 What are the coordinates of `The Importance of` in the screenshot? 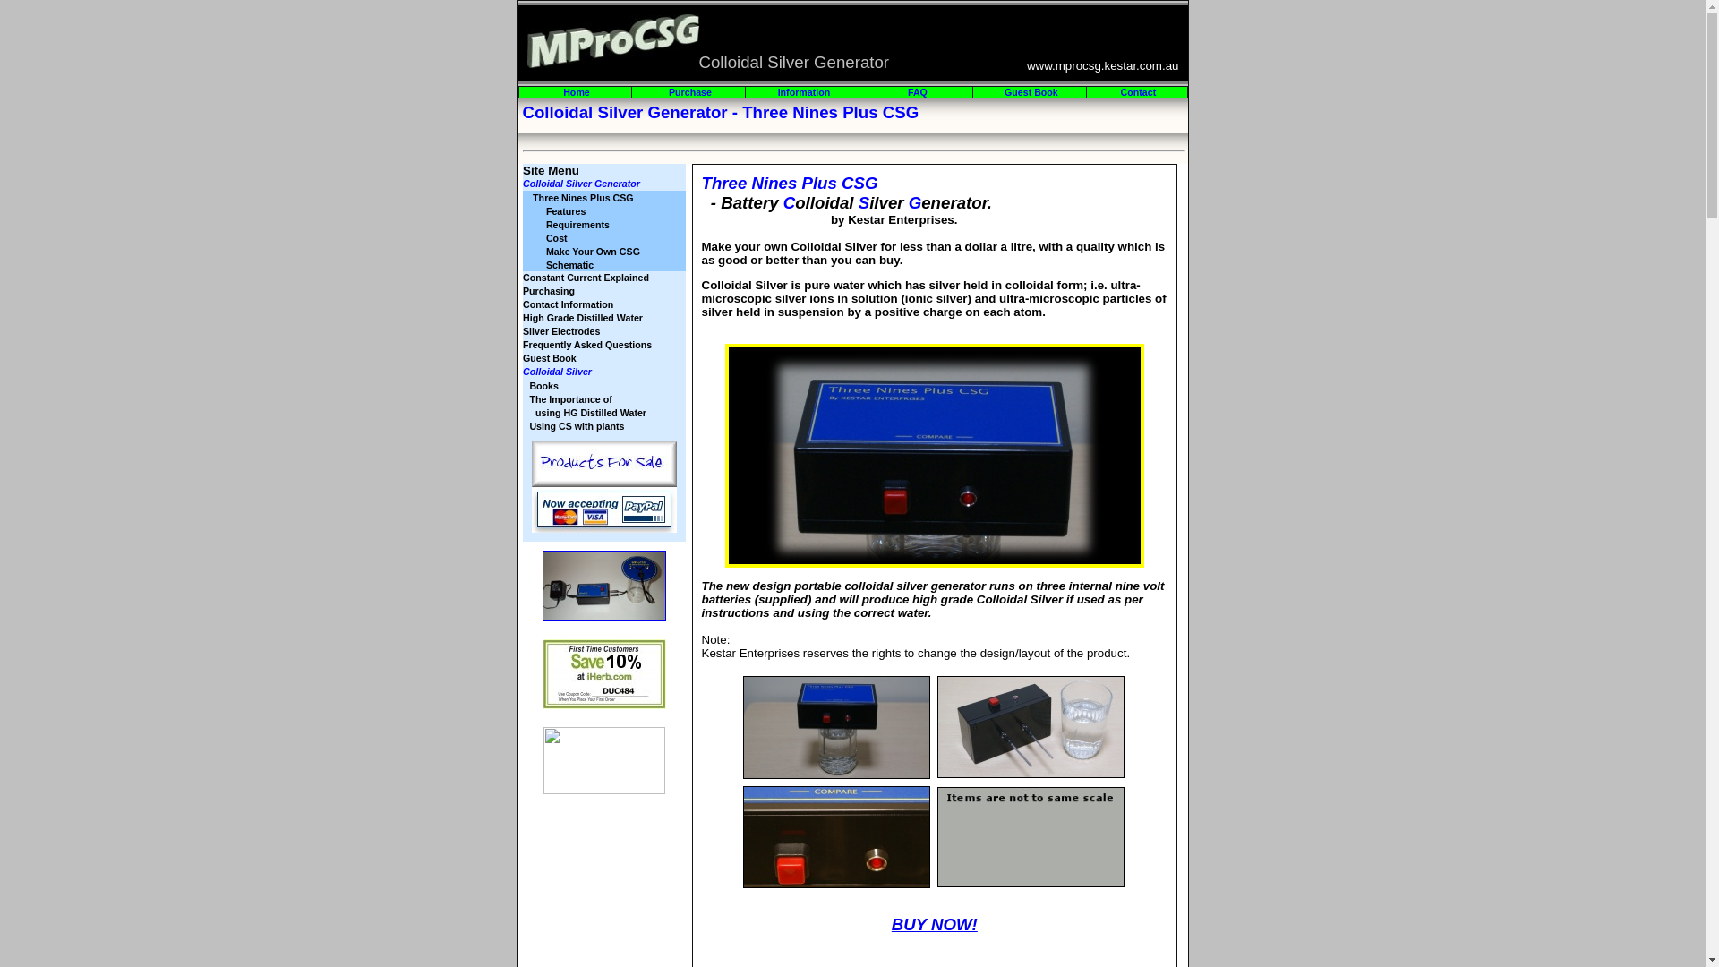 It's located at (570, 399).